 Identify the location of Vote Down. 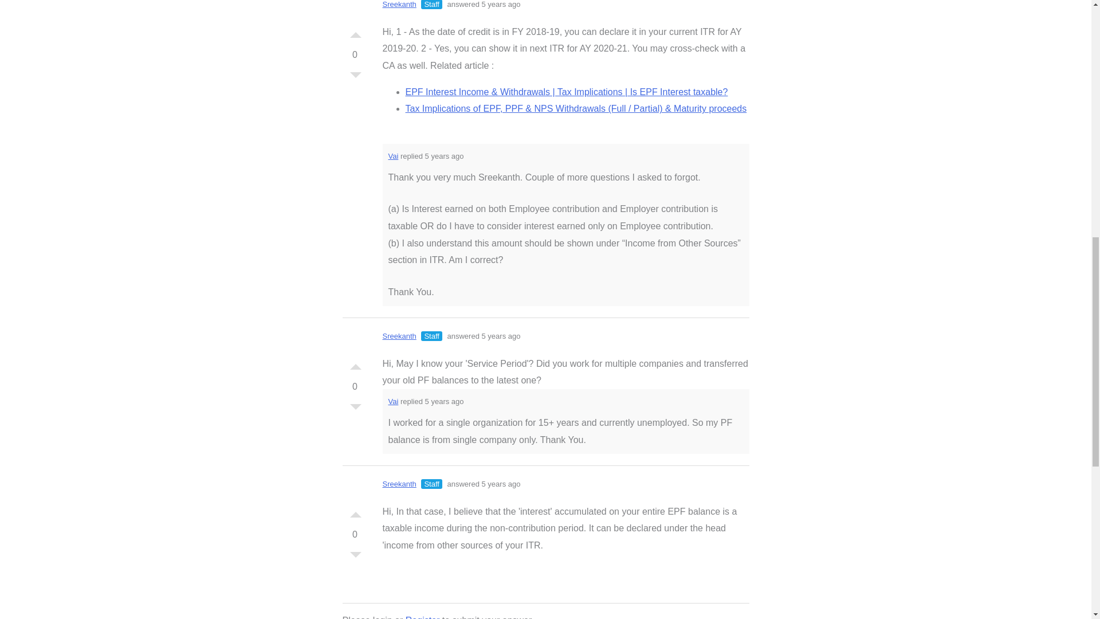
(355, 78).